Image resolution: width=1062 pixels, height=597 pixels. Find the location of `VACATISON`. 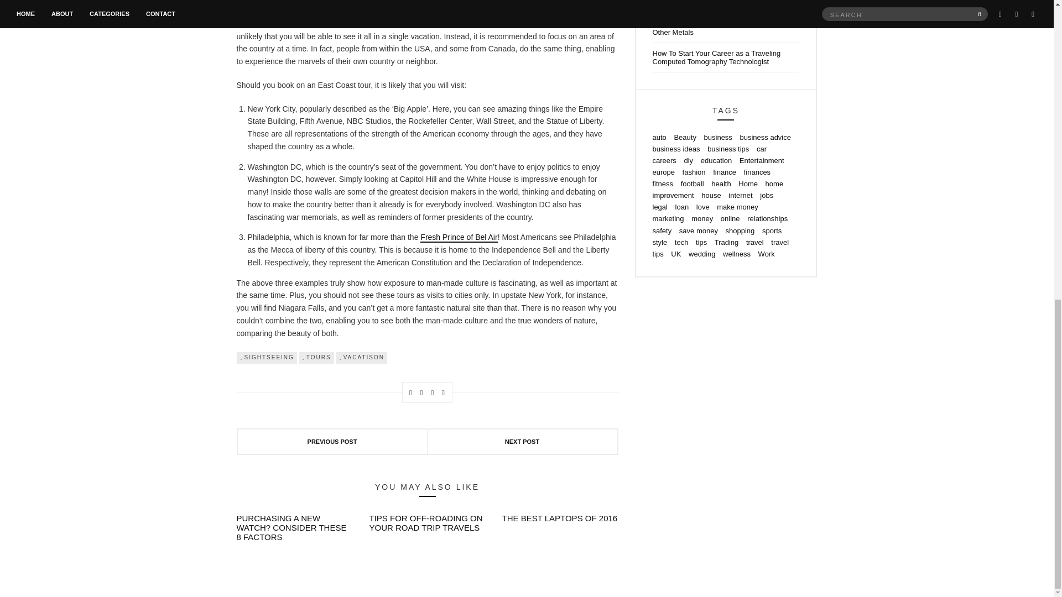

VACATISON is located at coordinates (361, 357).